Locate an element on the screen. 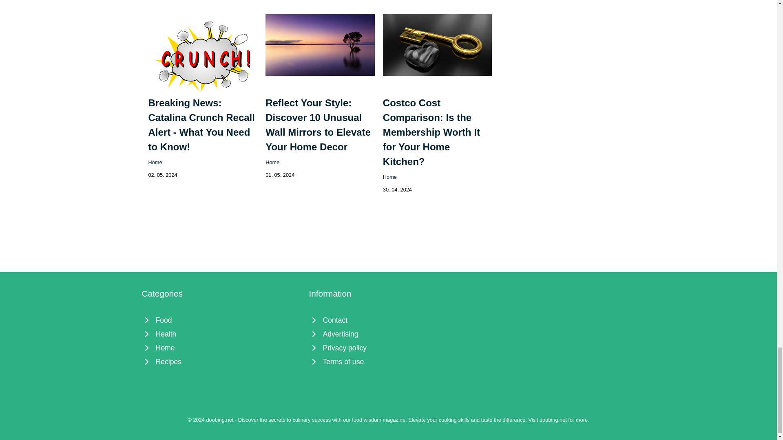 Image resolution: width=783 pixels, height=440 pixels. Health is located at coordinates (221, 334).